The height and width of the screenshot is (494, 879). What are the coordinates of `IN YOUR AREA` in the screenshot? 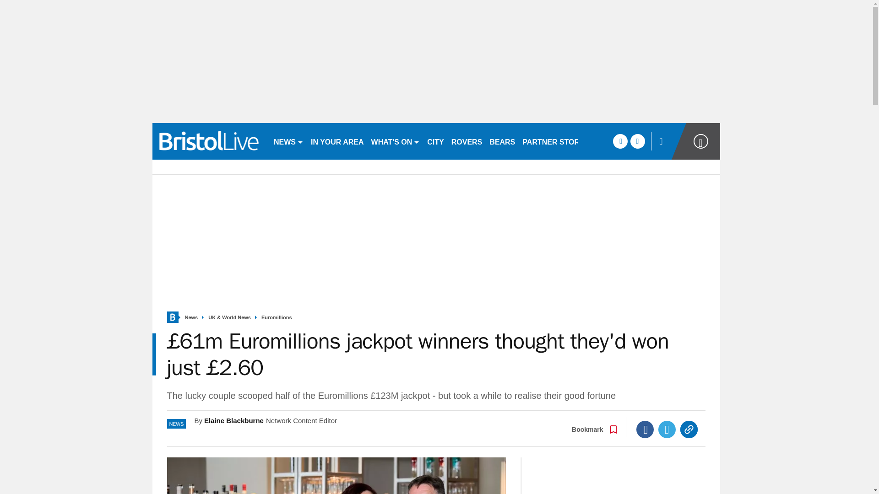 It's located at (337, 141).